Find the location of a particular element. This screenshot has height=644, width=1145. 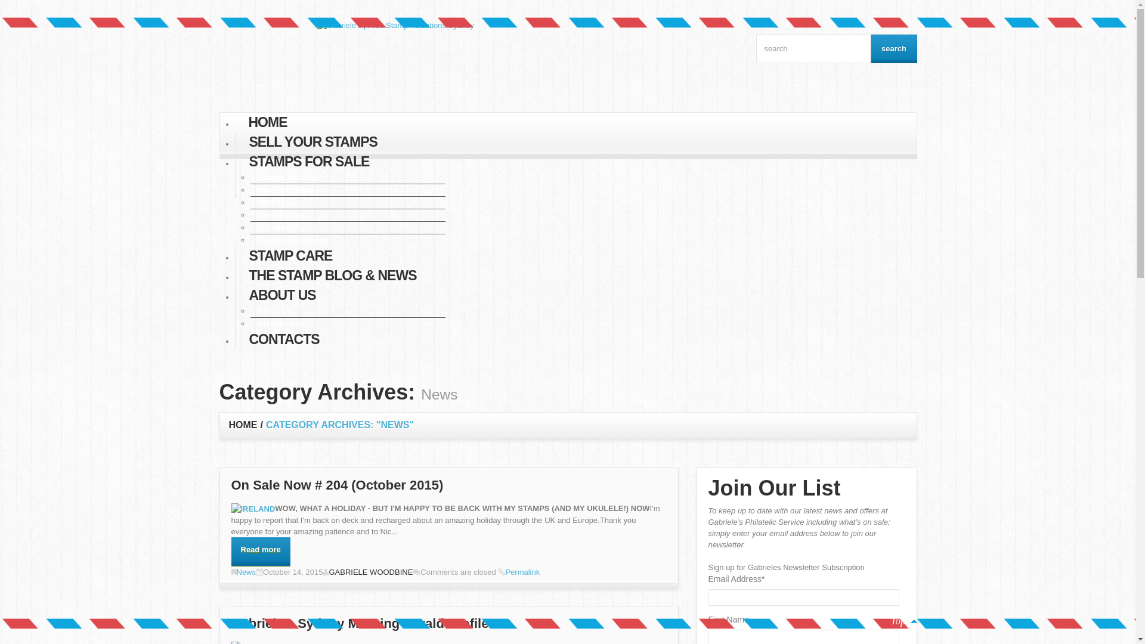

search is located at coordinates (893, 49).